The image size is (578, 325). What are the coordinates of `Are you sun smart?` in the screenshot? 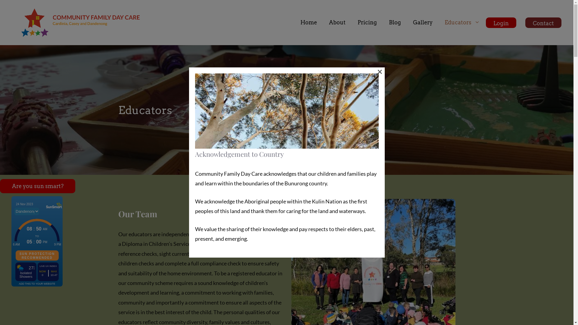 It's located at (38, 186).